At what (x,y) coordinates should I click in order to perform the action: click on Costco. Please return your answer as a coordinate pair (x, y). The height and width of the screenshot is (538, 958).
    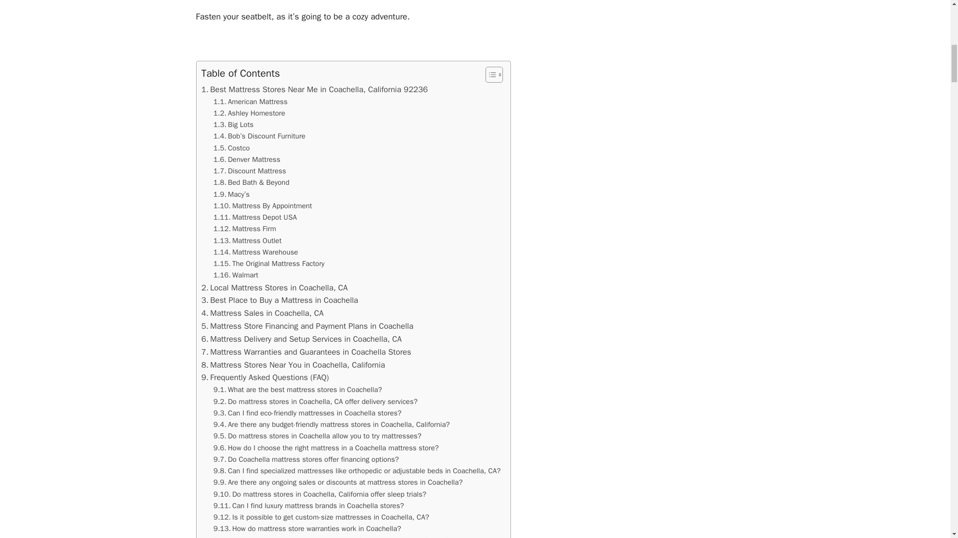
    Looking at the image, I should click on (232, 148).